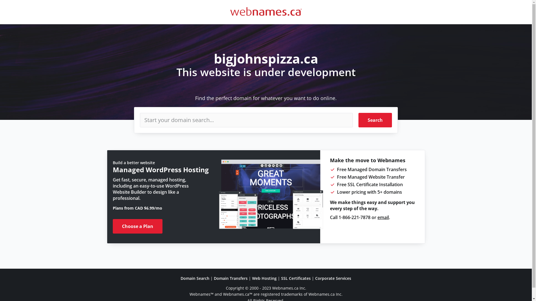  Describe the element at coordinates (195, 278) in the screenshot. I see `Domain Search` at that location.